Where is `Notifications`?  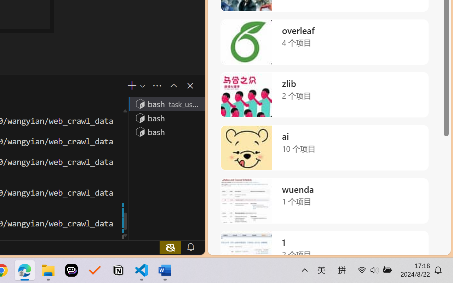 Notifications is located at coordinates (190, 247).